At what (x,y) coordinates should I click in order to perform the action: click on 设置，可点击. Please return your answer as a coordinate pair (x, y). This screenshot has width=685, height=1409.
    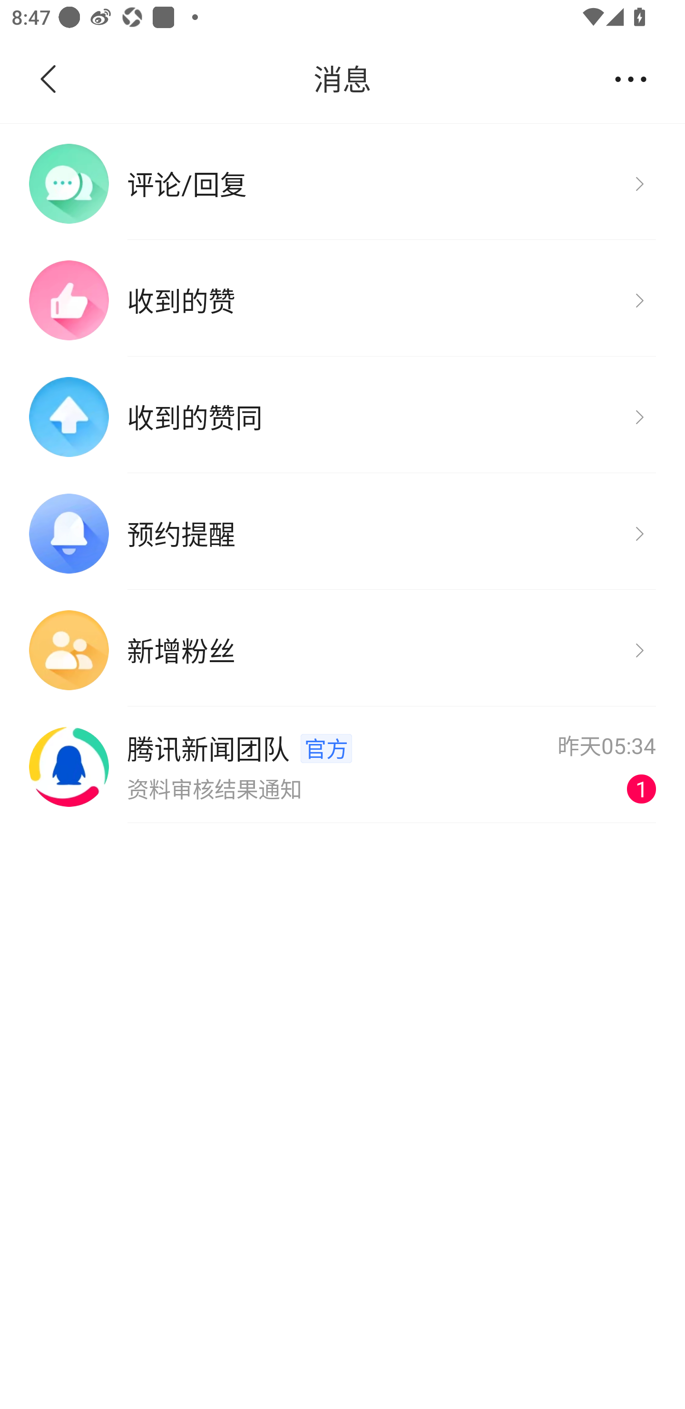
    Looking at the image, I should click on (630, 79).